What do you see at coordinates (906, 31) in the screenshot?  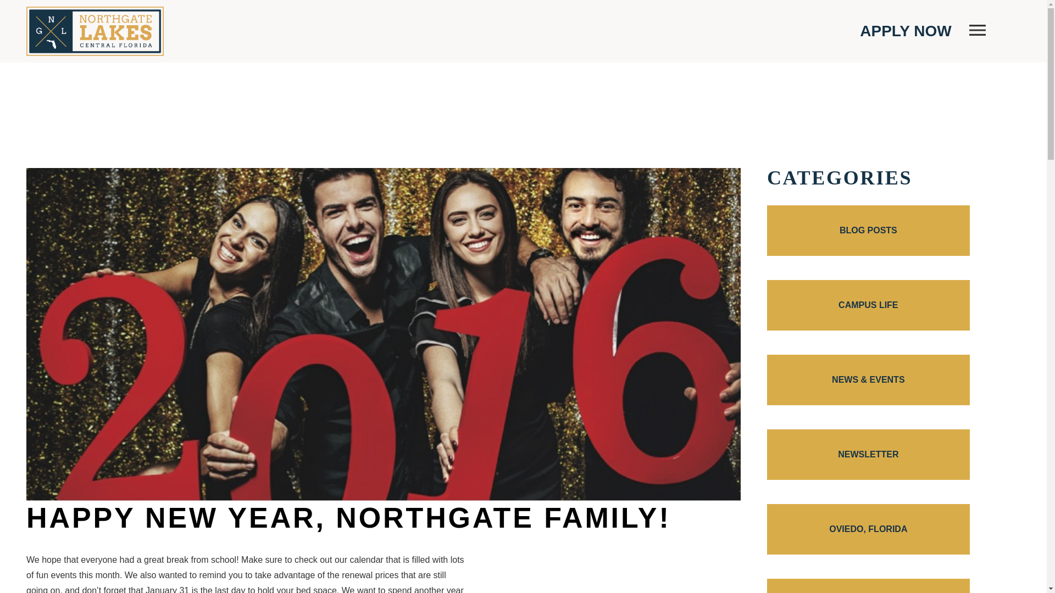 I see `APPLY NOW` at bounding box center [906, 31].